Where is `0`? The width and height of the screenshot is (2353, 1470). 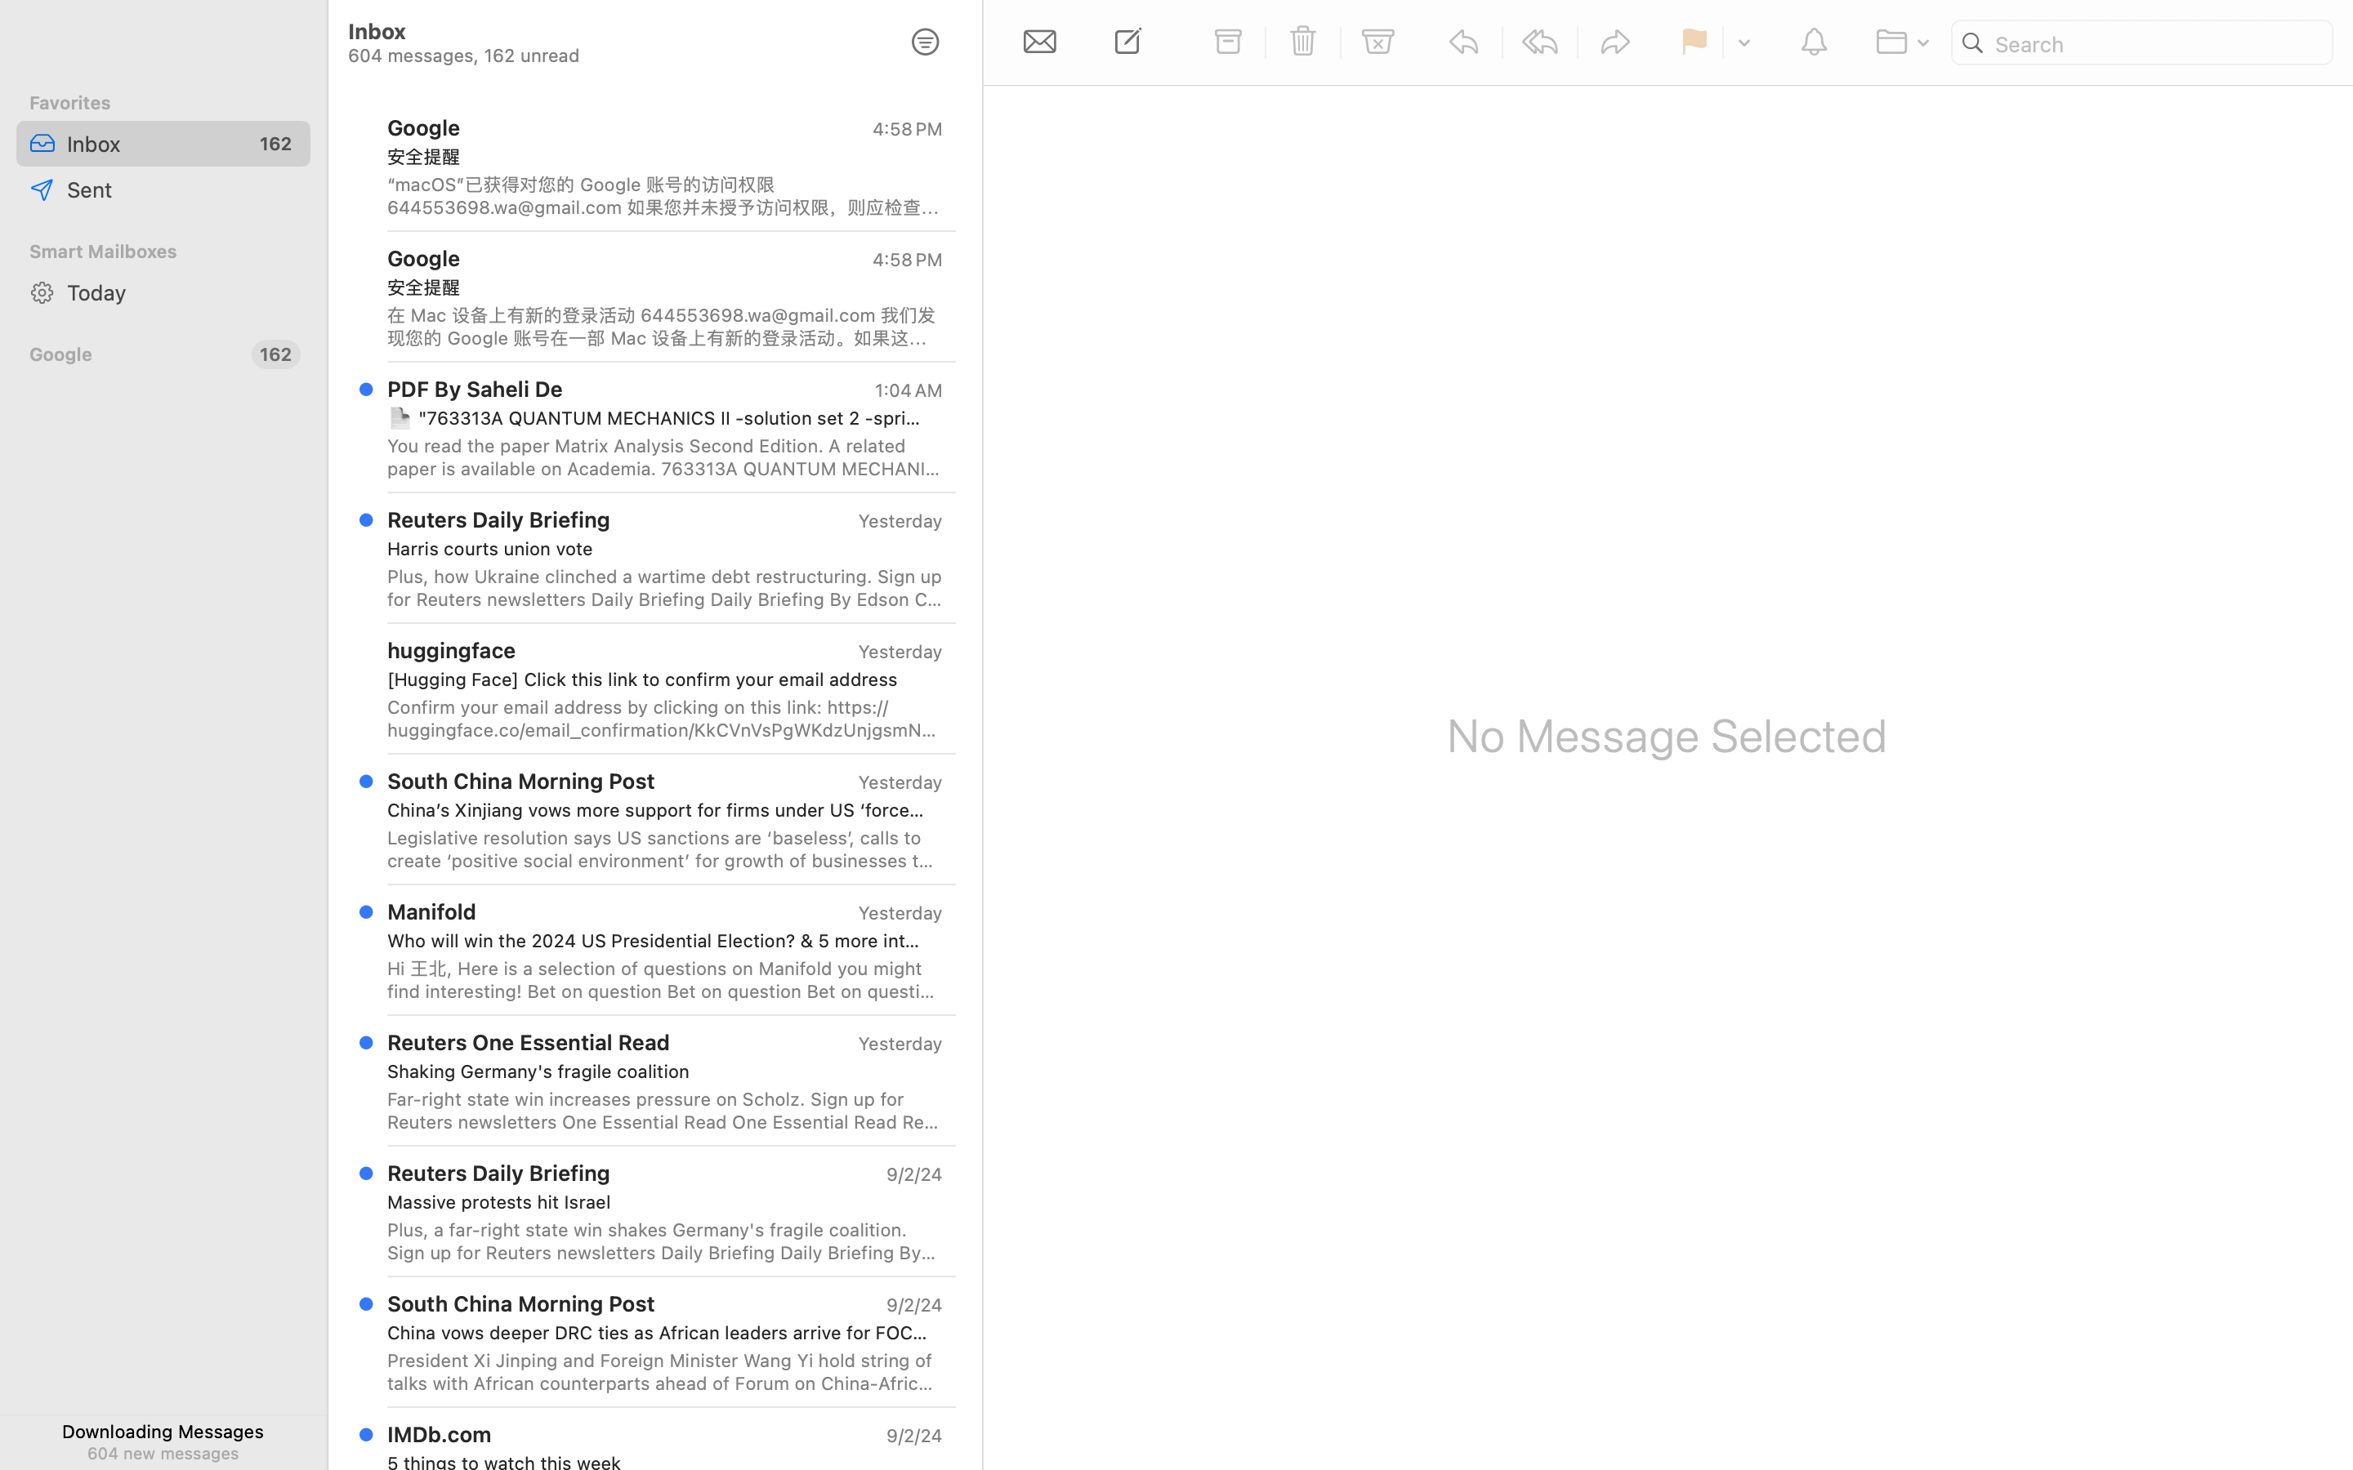
0 is located at coordinates (926, 42).